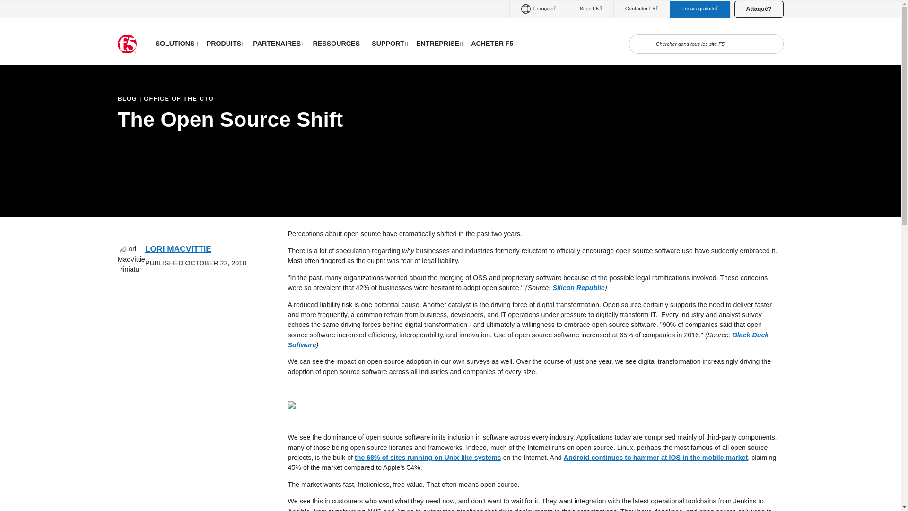 The width and height of the screenshot is (908, 511). I want to click on Sites F5, so click(591, 9).